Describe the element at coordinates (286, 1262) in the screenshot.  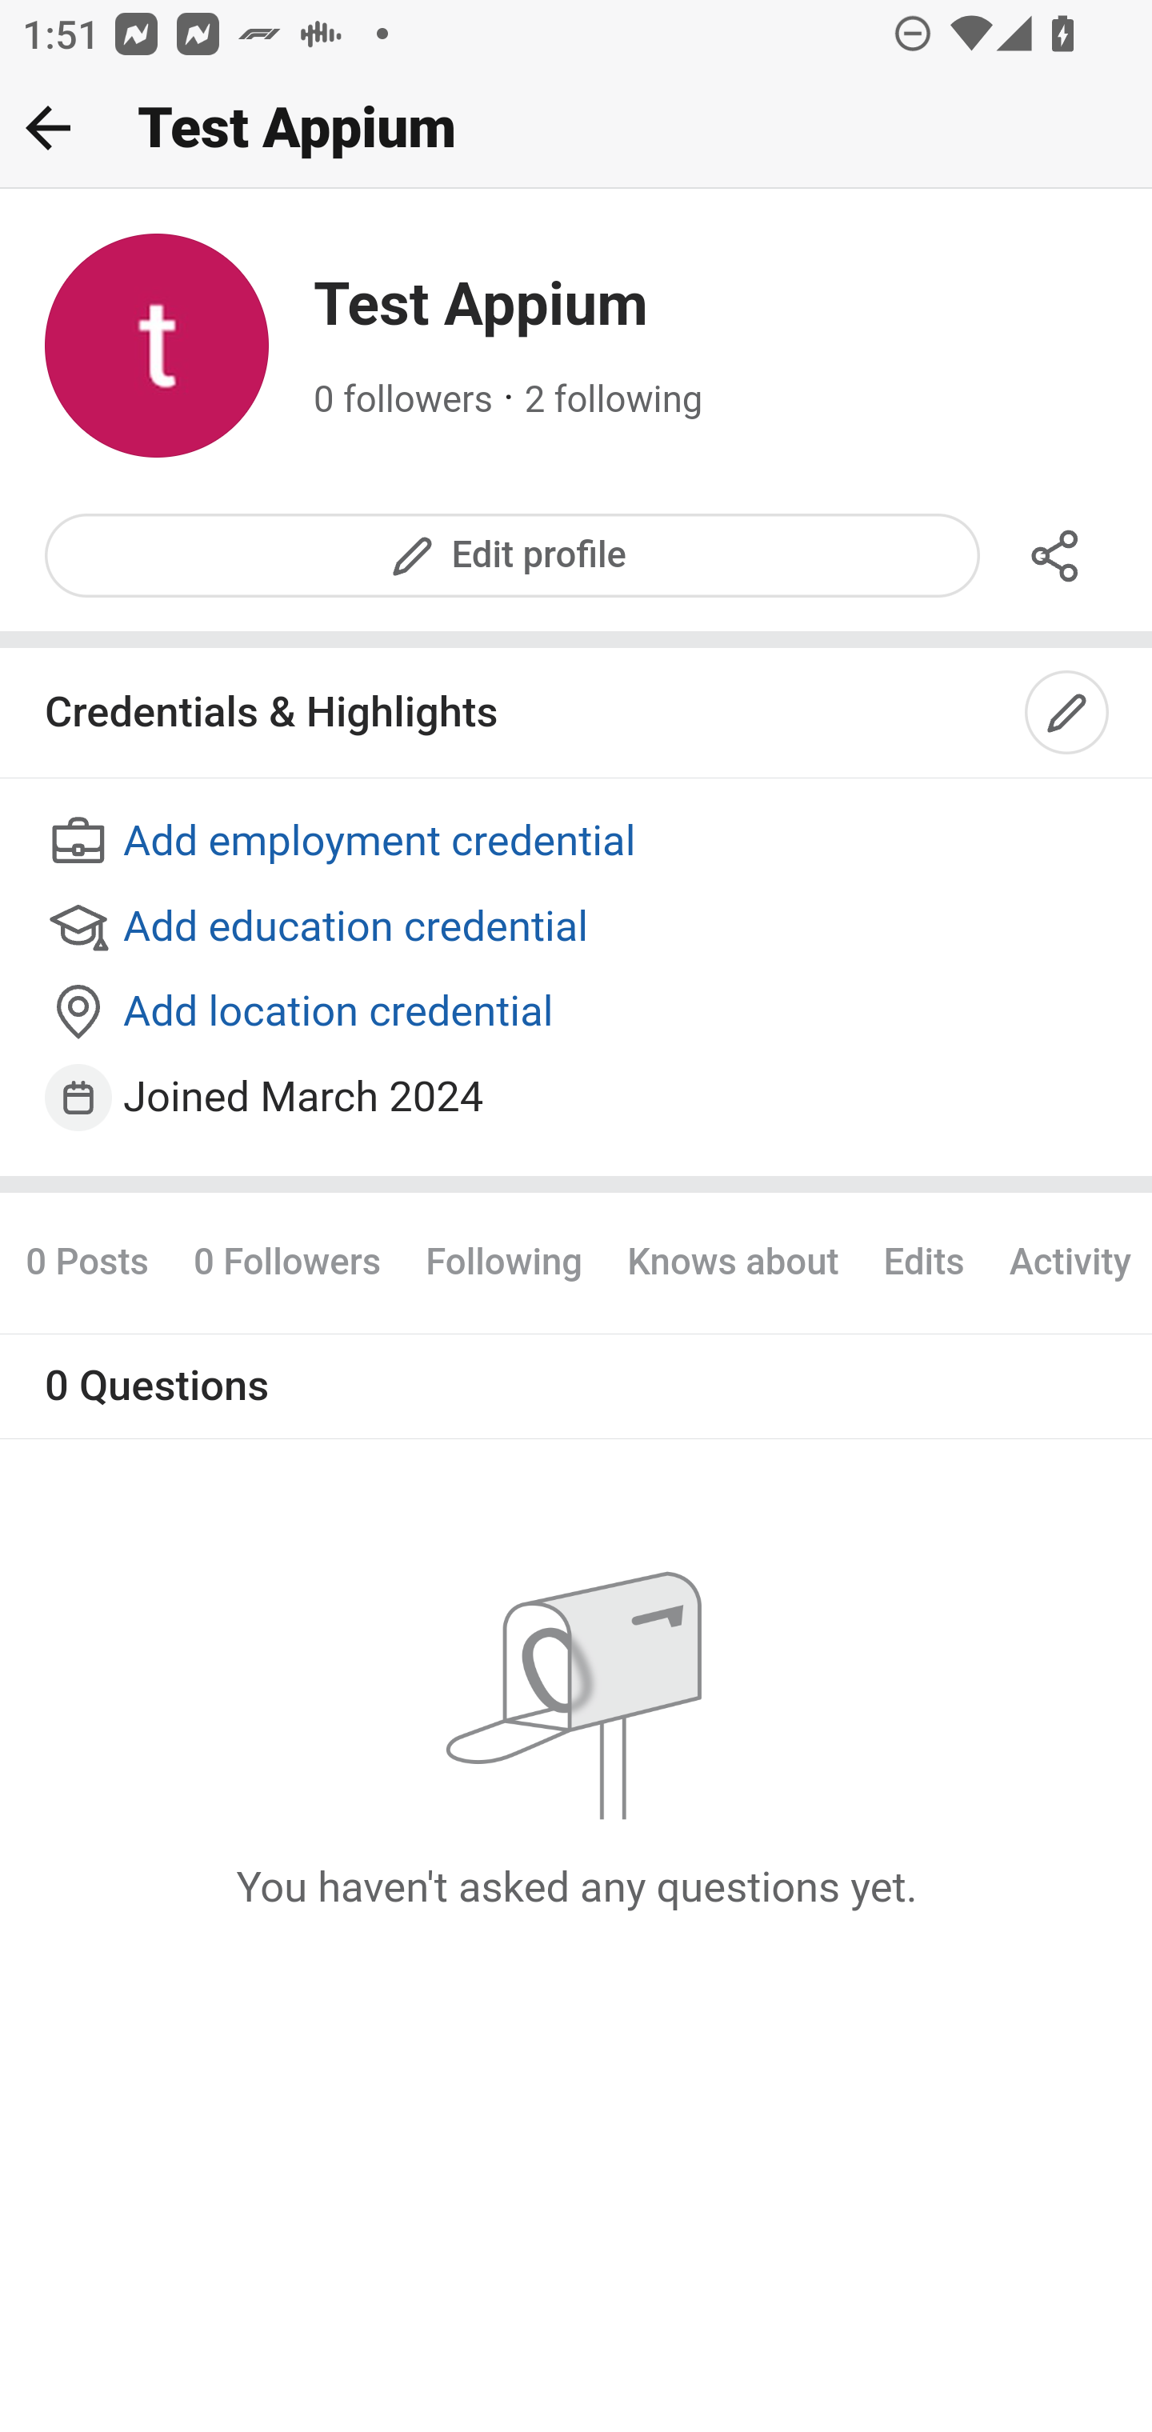
I see `0 Followers` at that location.